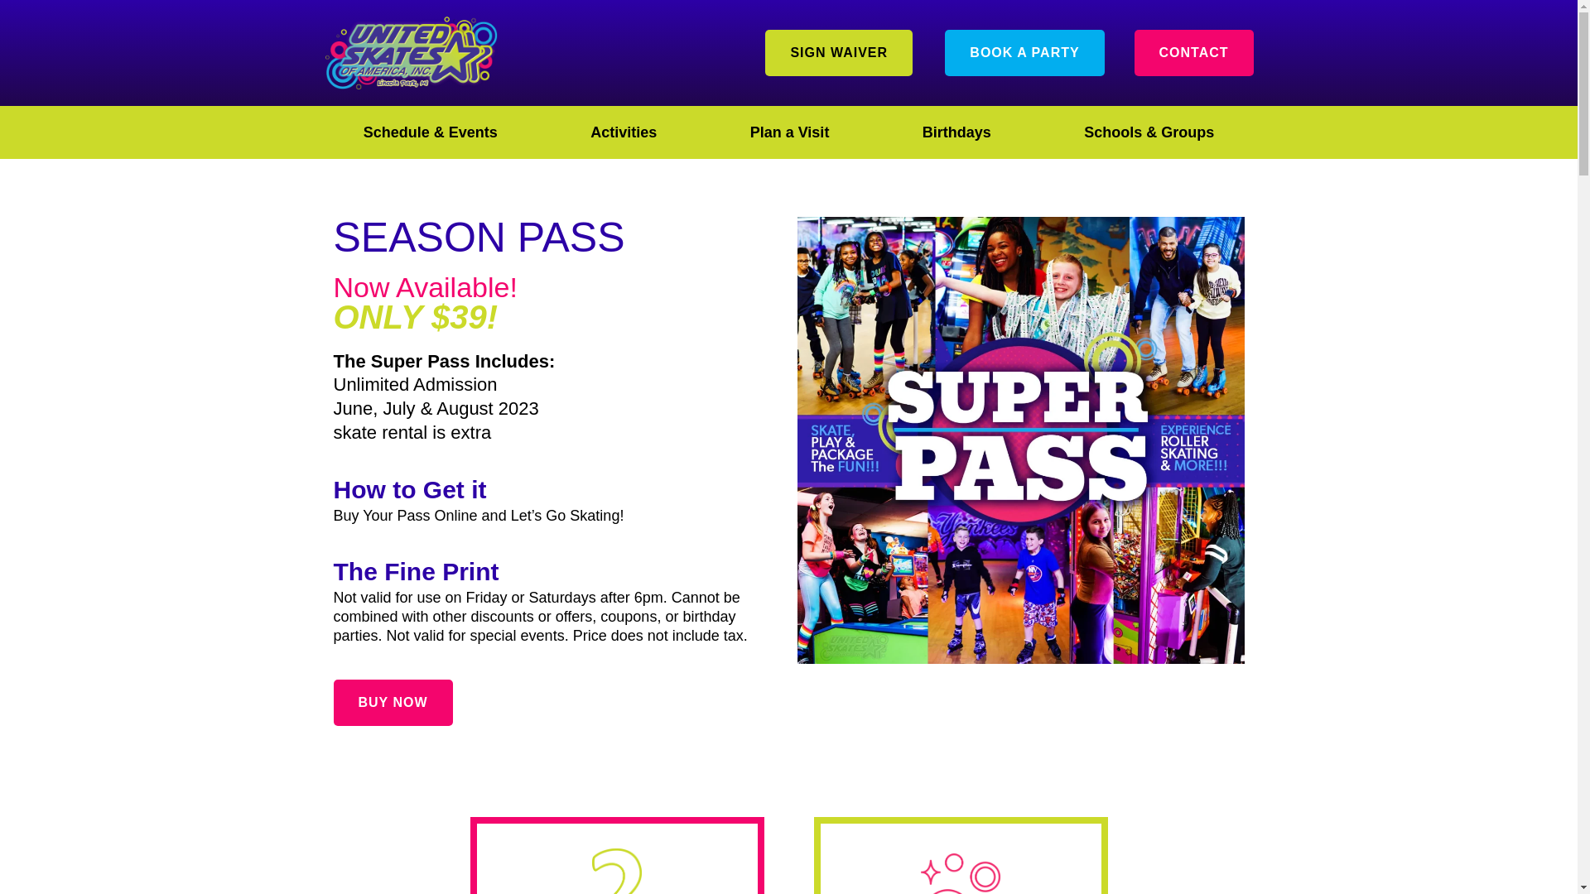 Image resolution: width=1590 pixels, height=894 pixels. What do you see at coordinates (788, 132) in the screenshot?
I see `Plan a Visit` at bounding box center [788, 132].